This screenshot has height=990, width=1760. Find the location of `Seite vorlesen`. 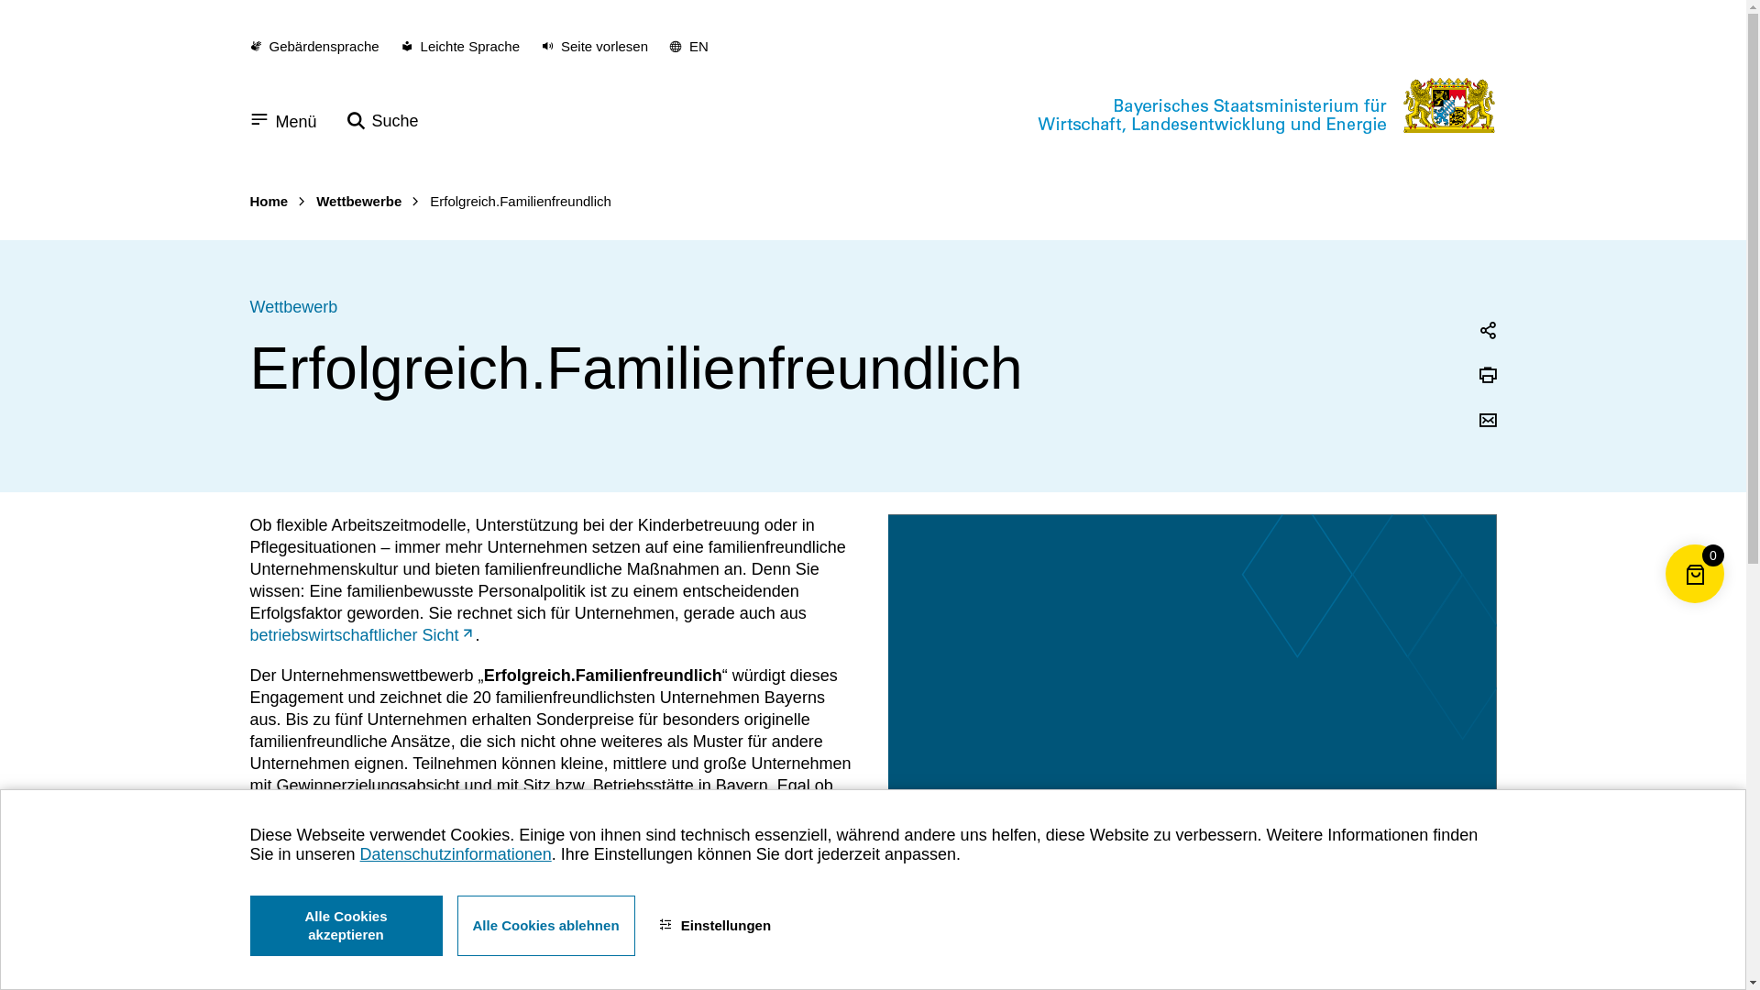

Seite vorlesen is located at coordinates (595, 47).